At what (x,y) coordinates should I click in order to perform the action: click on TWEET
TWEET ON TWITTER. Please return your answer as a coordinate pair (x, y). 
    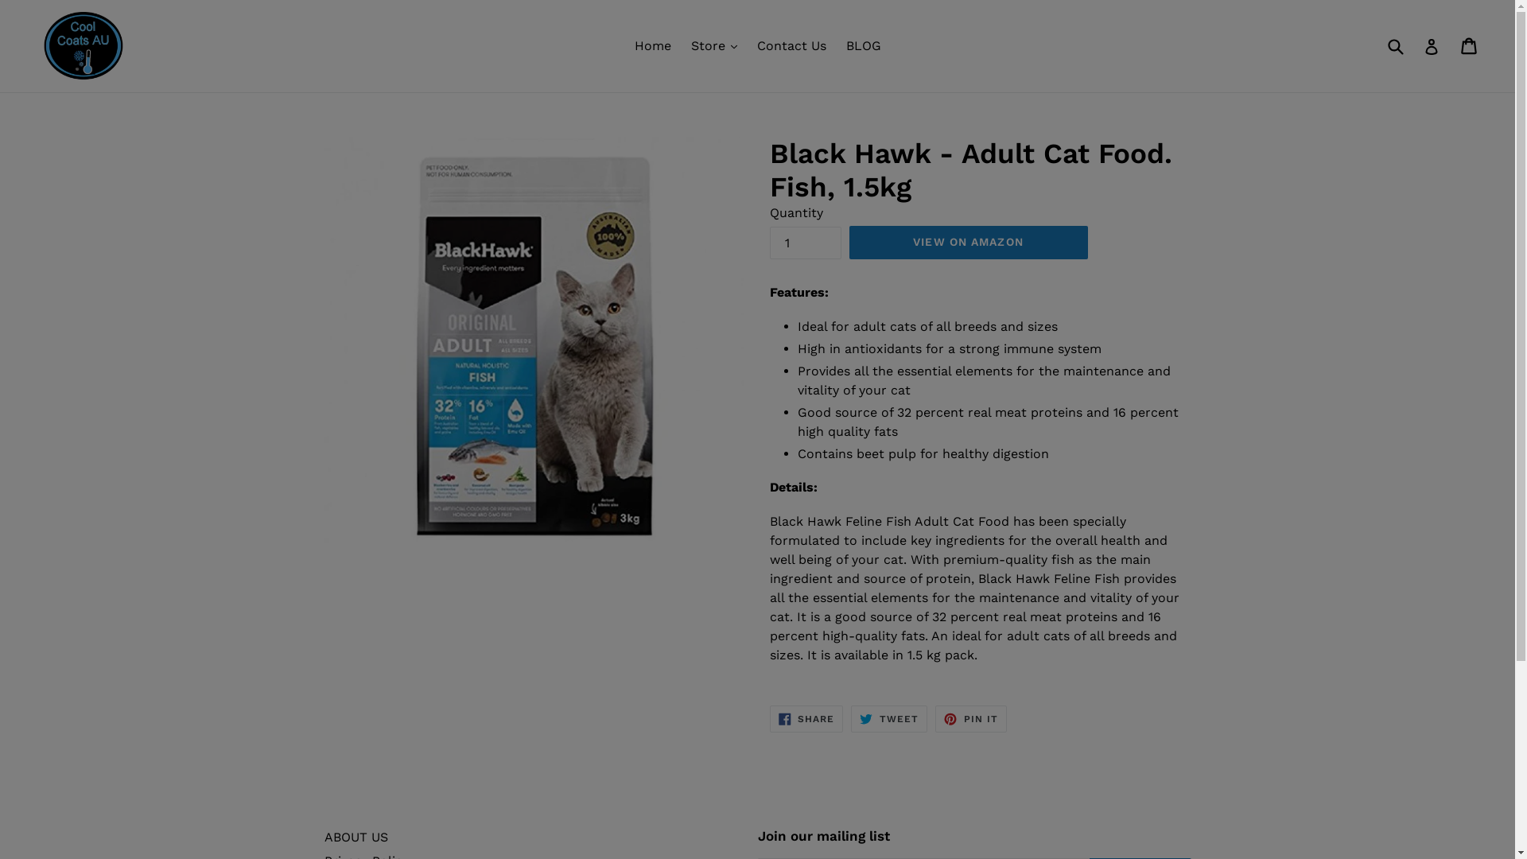
    Looking at the image, I should click on (889, 719).